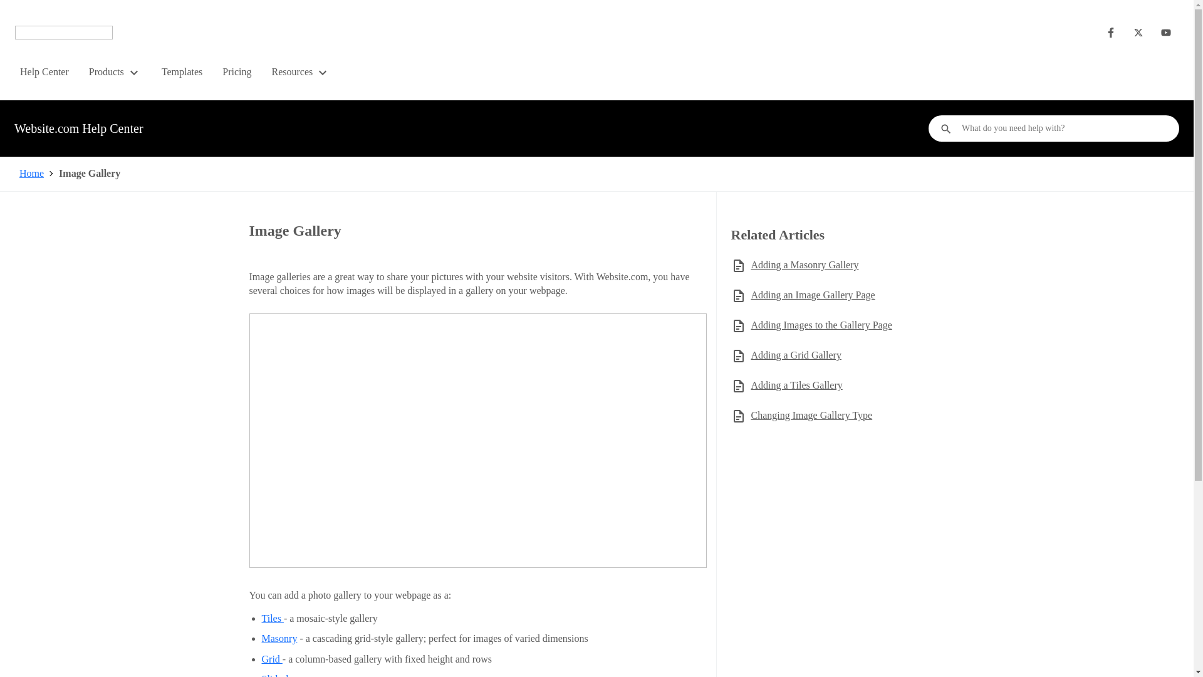 Image resolution: width=1203 pixels, height=677 pixels. I want to click on Home, so click(31, 173).